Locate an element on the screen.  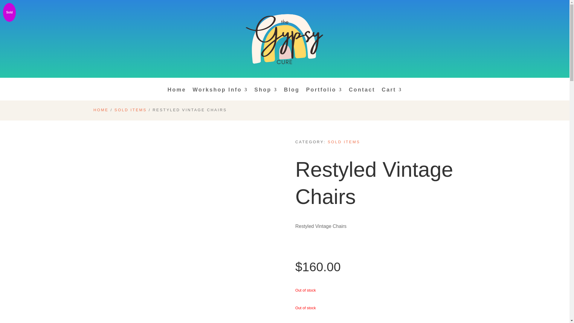
SOLD ITEMS is located at coordinates (130, 109).